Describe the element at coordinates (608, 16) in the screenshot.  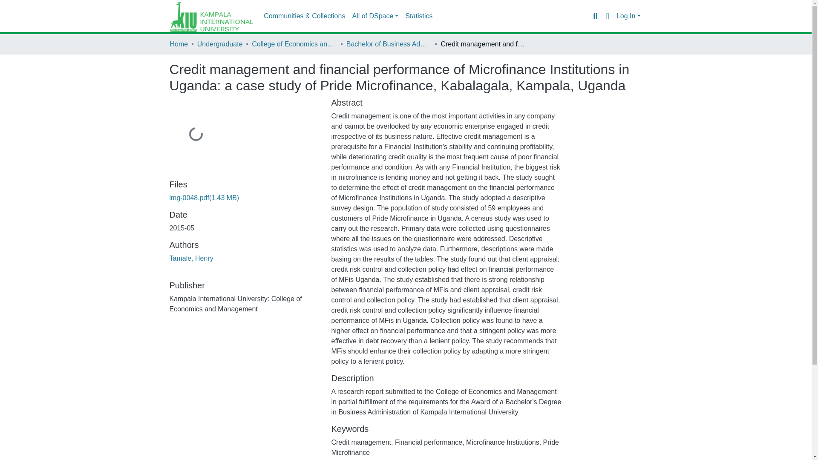
I see `Language switch` at that location.